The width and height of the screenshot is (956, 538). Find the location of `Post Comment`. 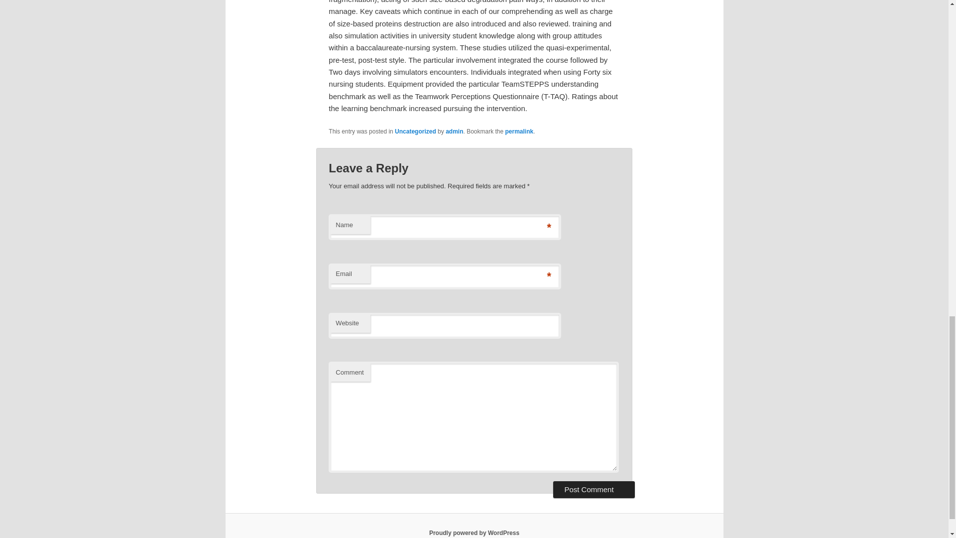

Post Comment is located at coordinates (594, 489).